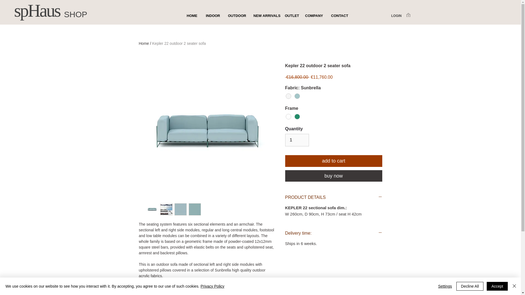 This screenshot has height=295, width=525. Describe the element at coordinates (314, 16) in the screenshot. I see `COMPANY` at that location.